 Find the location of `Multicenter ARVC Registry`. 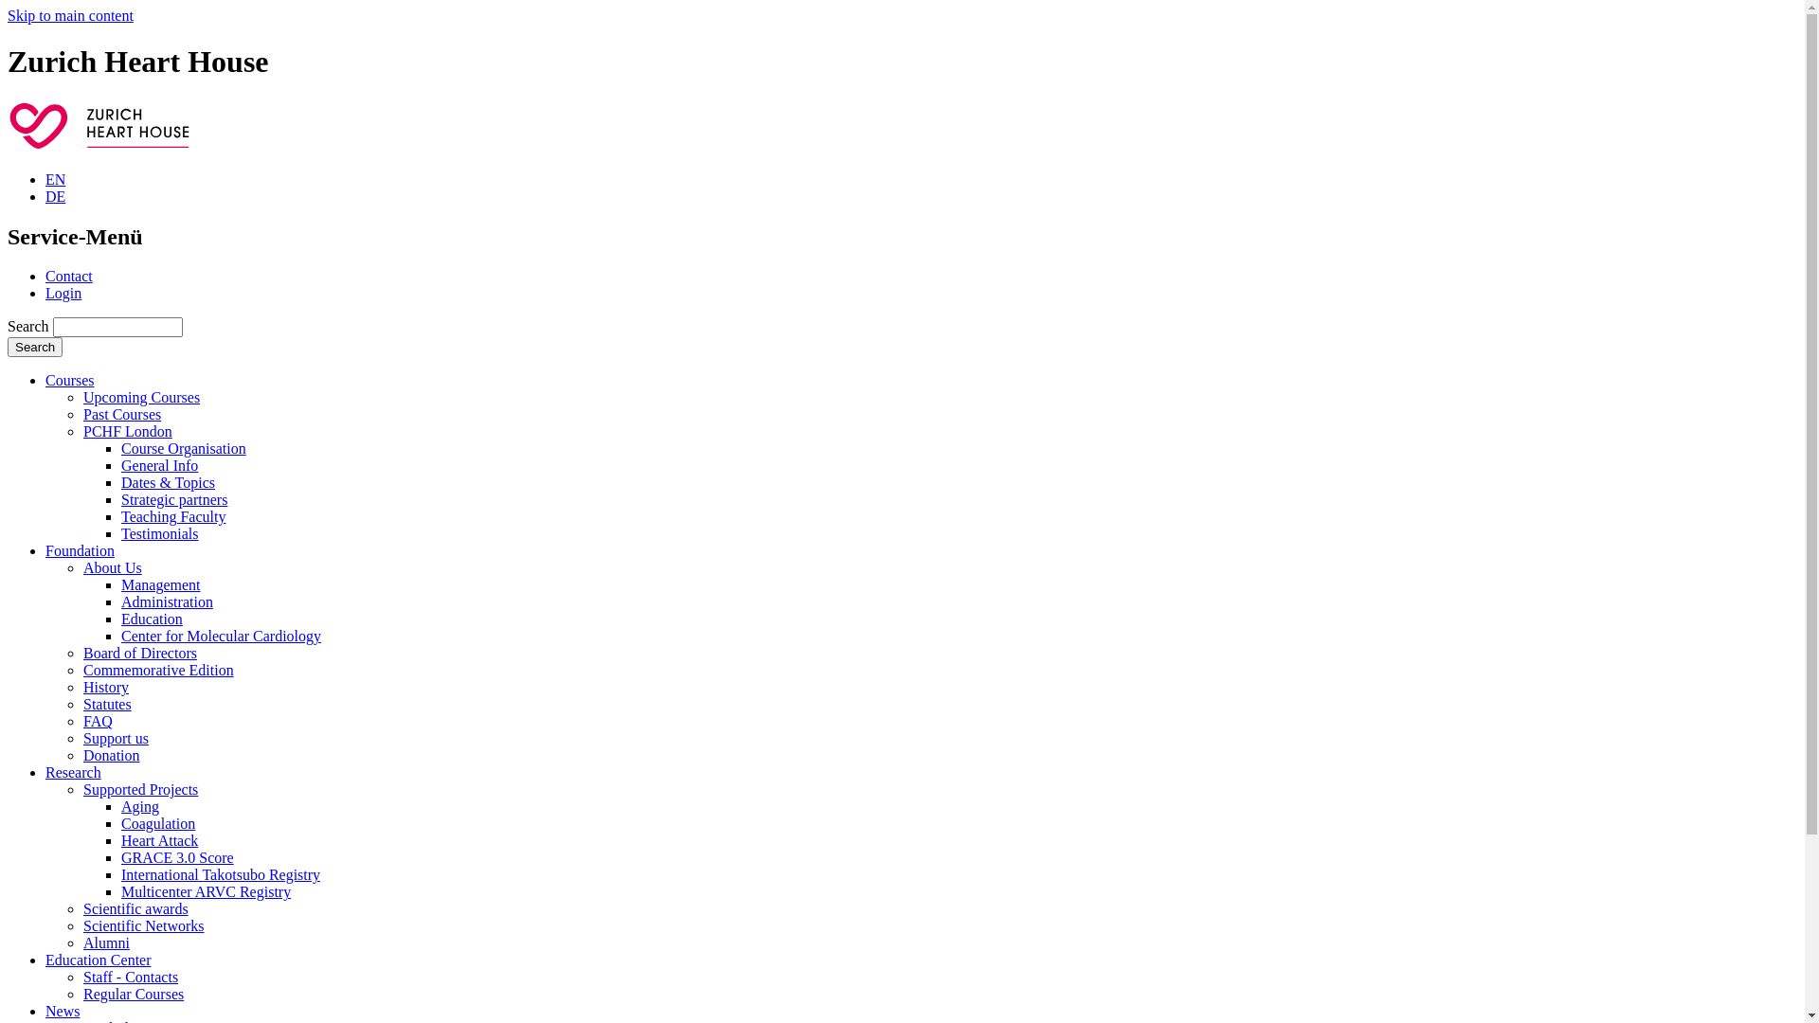

Multicenter ARVC Registry is located at coordinates (207, 892).